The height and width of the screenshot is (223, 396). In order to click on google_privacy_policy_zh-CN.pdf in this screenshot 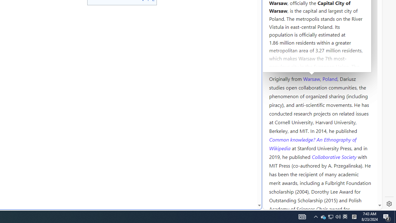, I will do `click(213, 149)`.